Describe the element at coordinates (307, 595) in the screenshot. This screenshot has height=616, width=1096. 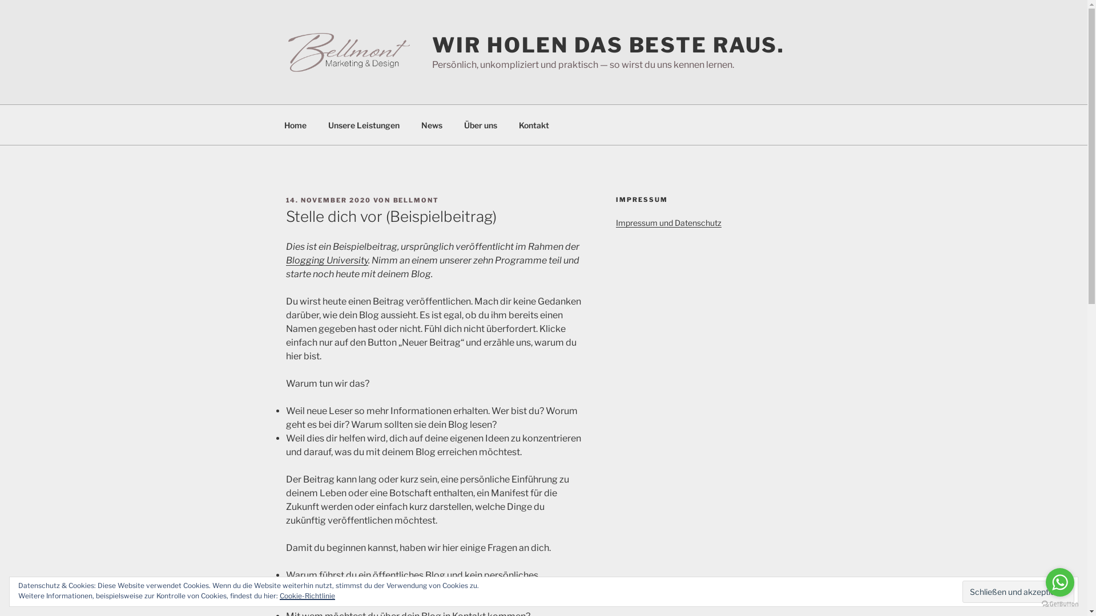
I see `Cookie-Richtlinie` at that location.